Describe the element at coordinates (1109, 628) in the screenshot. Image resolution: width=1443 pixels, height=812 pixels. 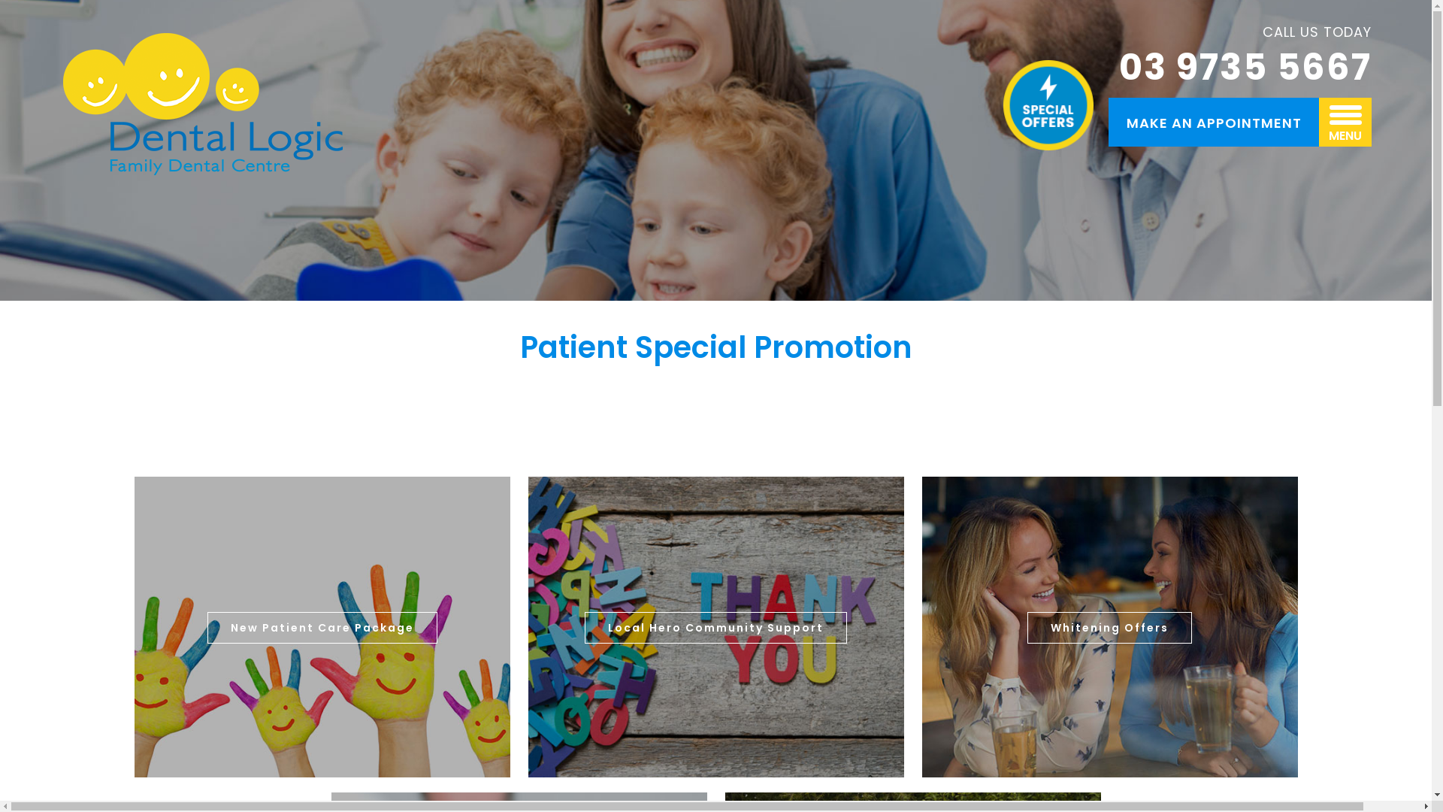
I see `Whitening Offers` at that location.